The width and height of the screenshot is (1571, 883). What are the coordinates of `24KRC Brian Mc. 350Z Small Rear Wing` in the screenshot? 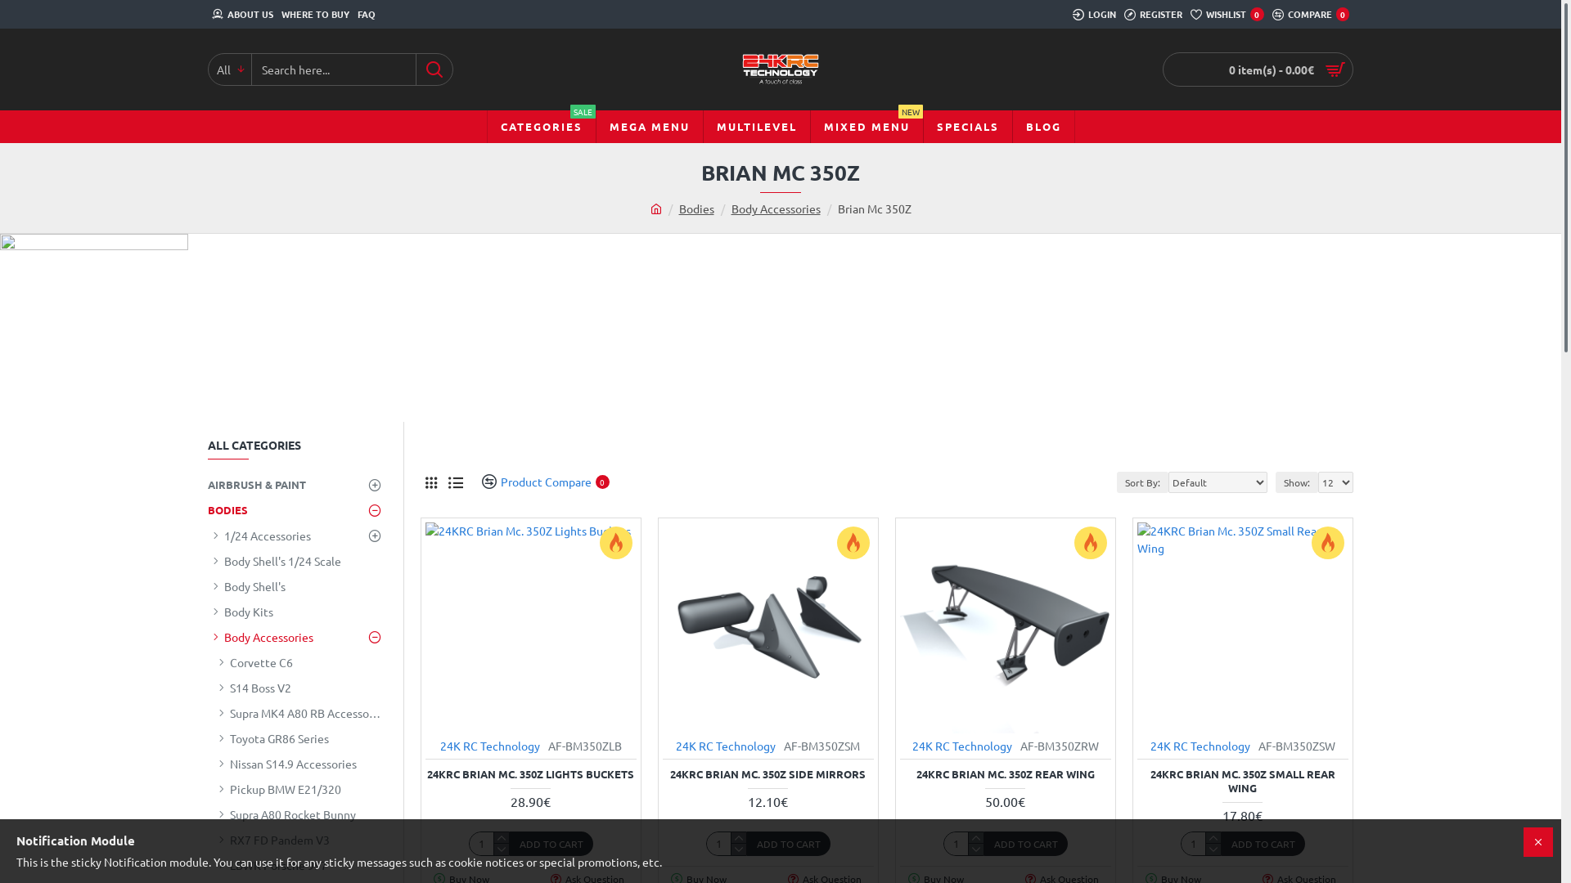 It's located at (1243, 628).